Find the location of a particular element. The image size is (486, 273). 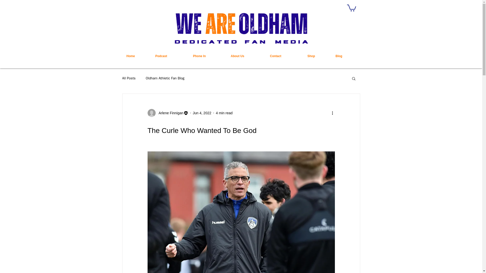

Oldham Athletic Fan Blog is located at coordinates (165, 78).